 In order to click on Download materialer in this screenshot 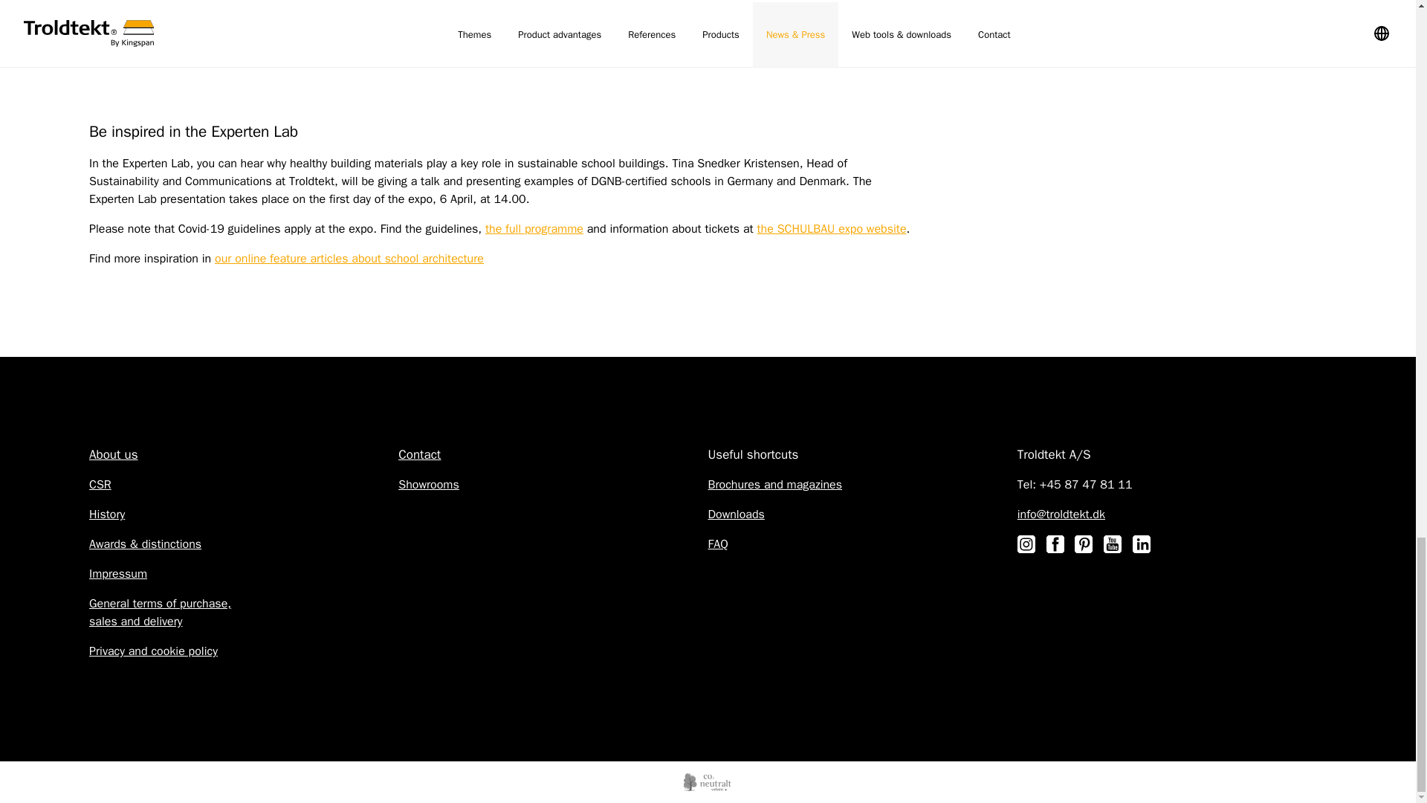, I will do `click(736, 515)`.